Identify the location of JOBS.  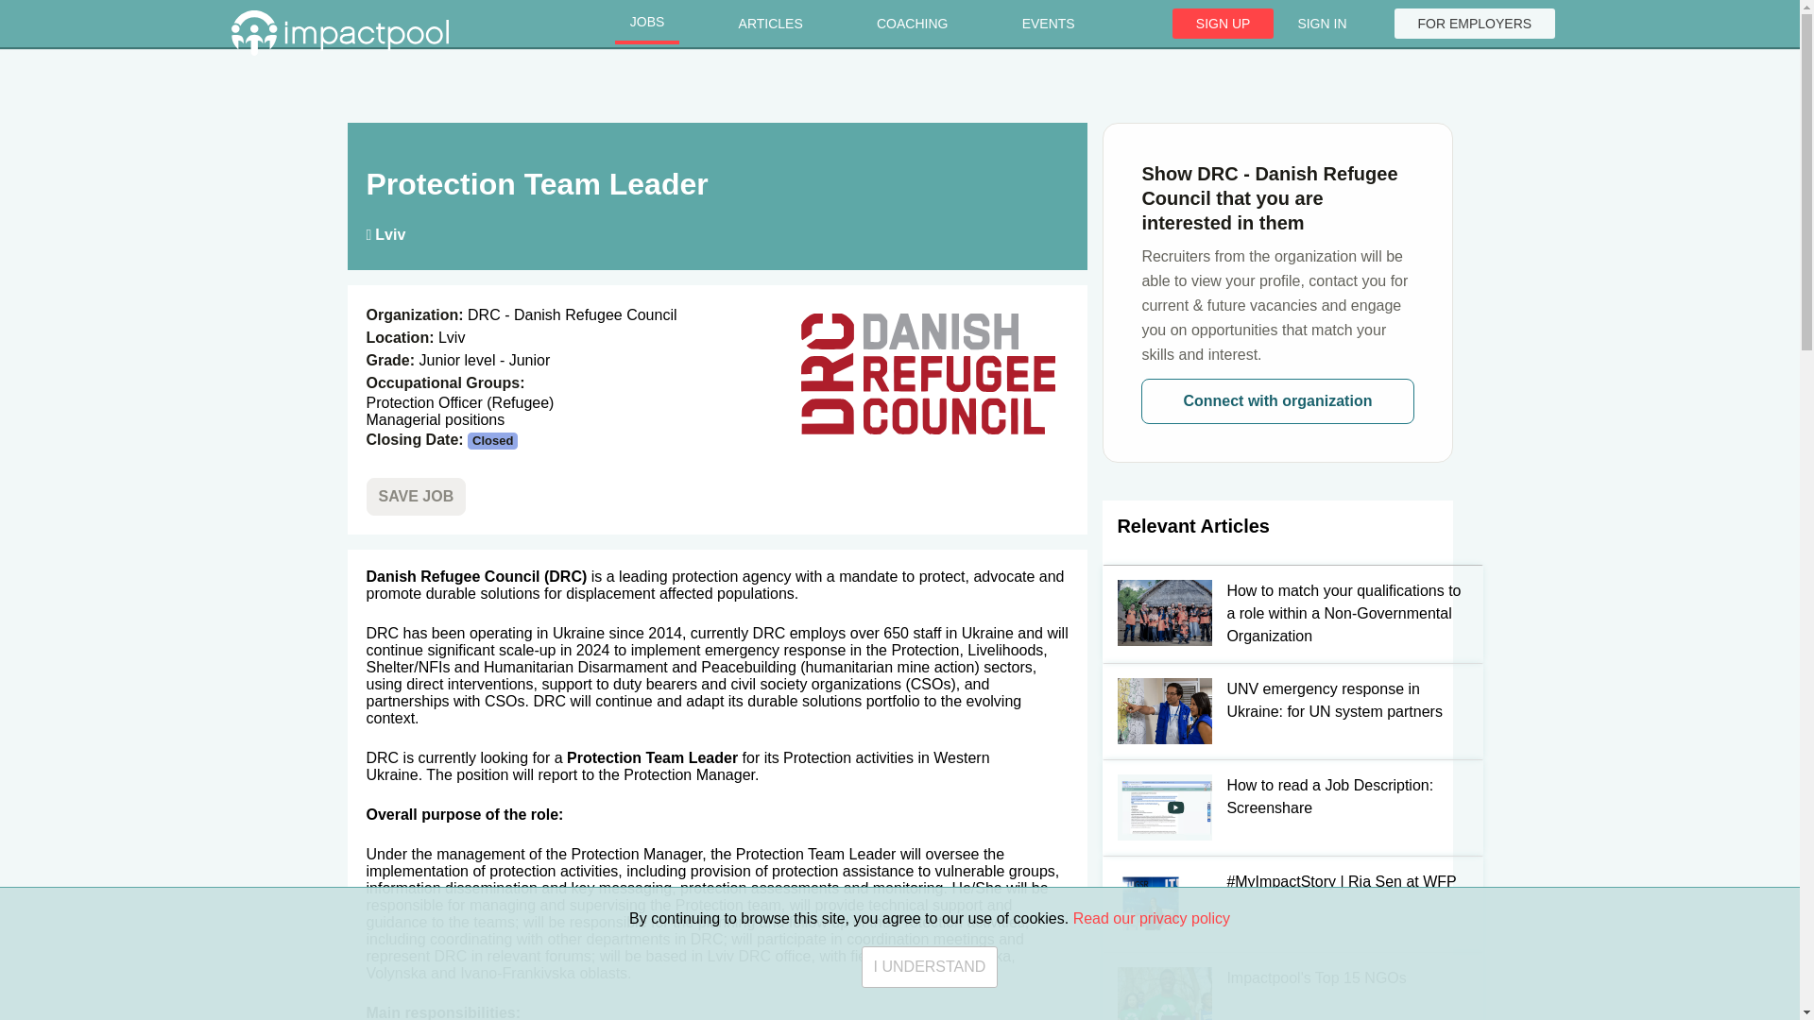
(647, 24).